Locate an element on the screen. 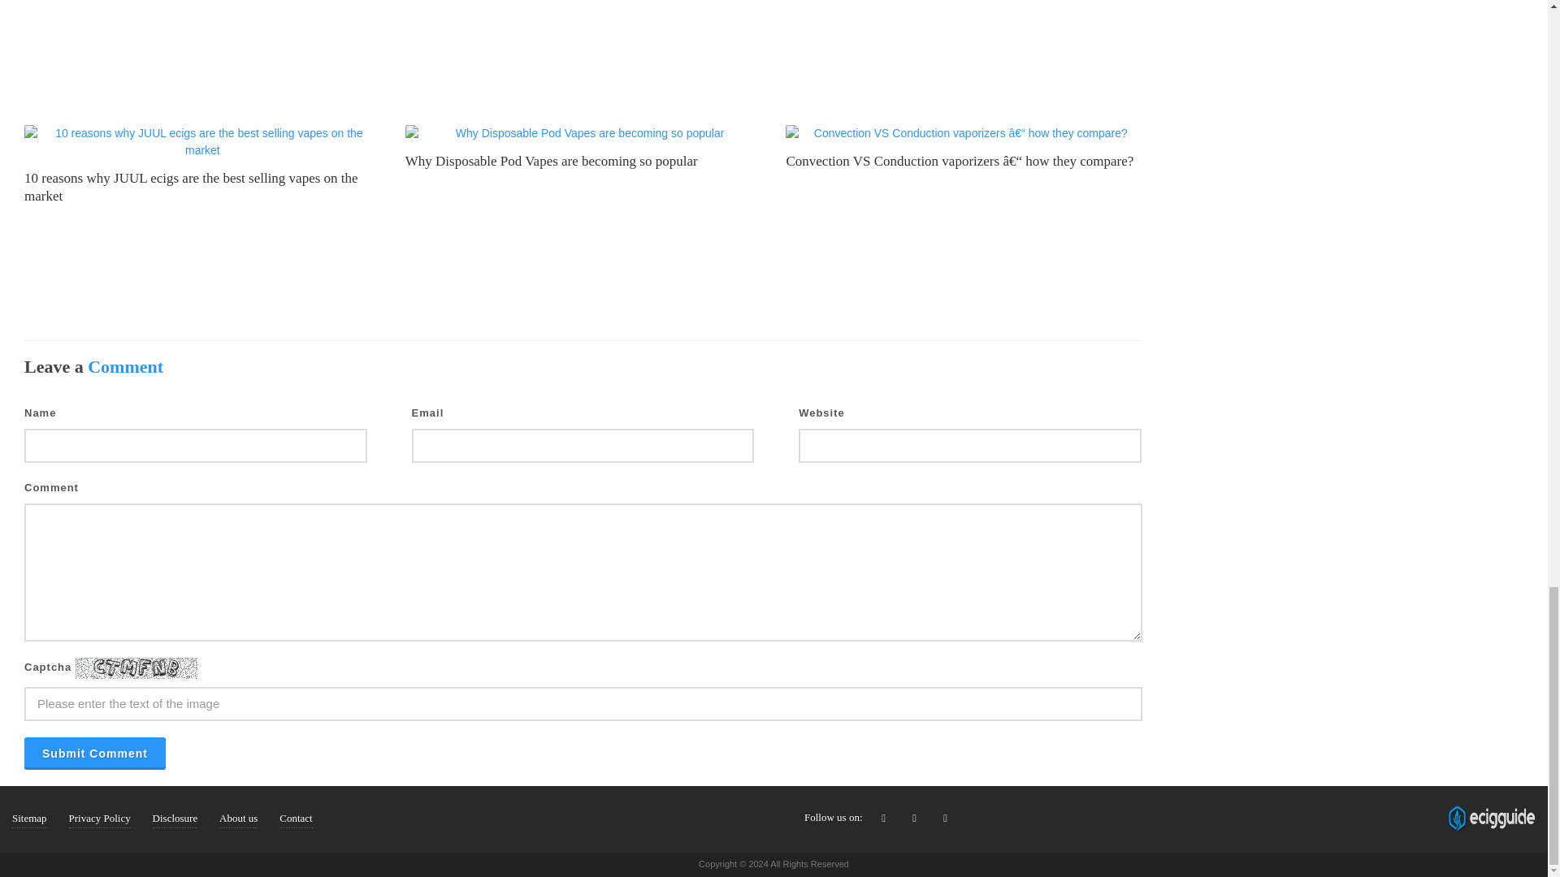 Image resolution: width=1560 pixels, height=877 pixels. Submit Comment is located at coordinates (94, 754).